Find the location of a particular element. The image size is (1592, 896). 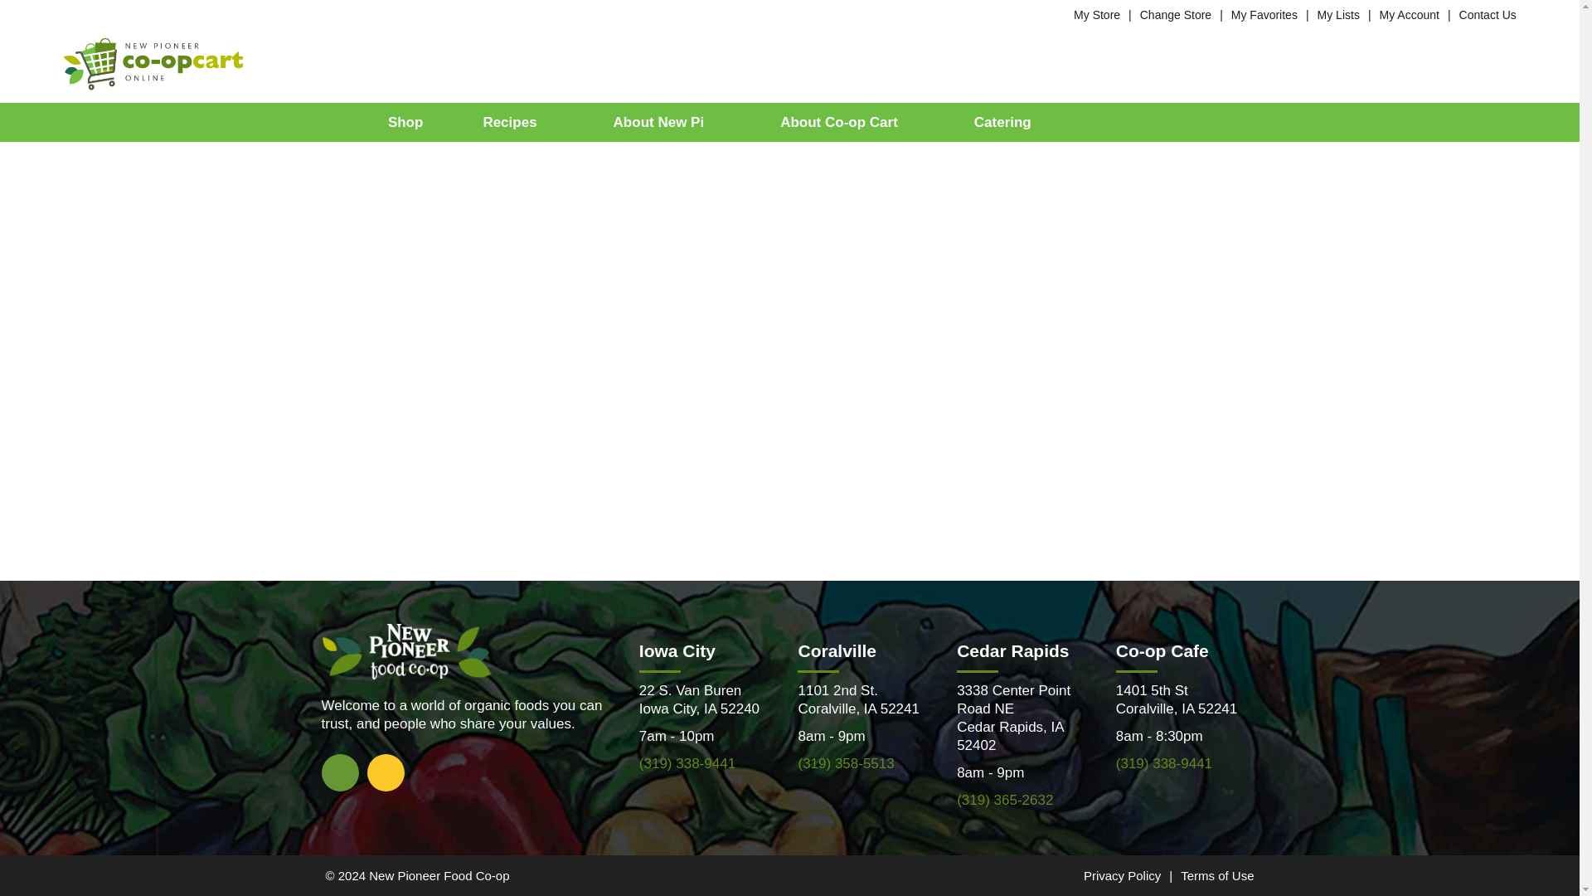

Contact Us is located at coordinates (1488, 14).